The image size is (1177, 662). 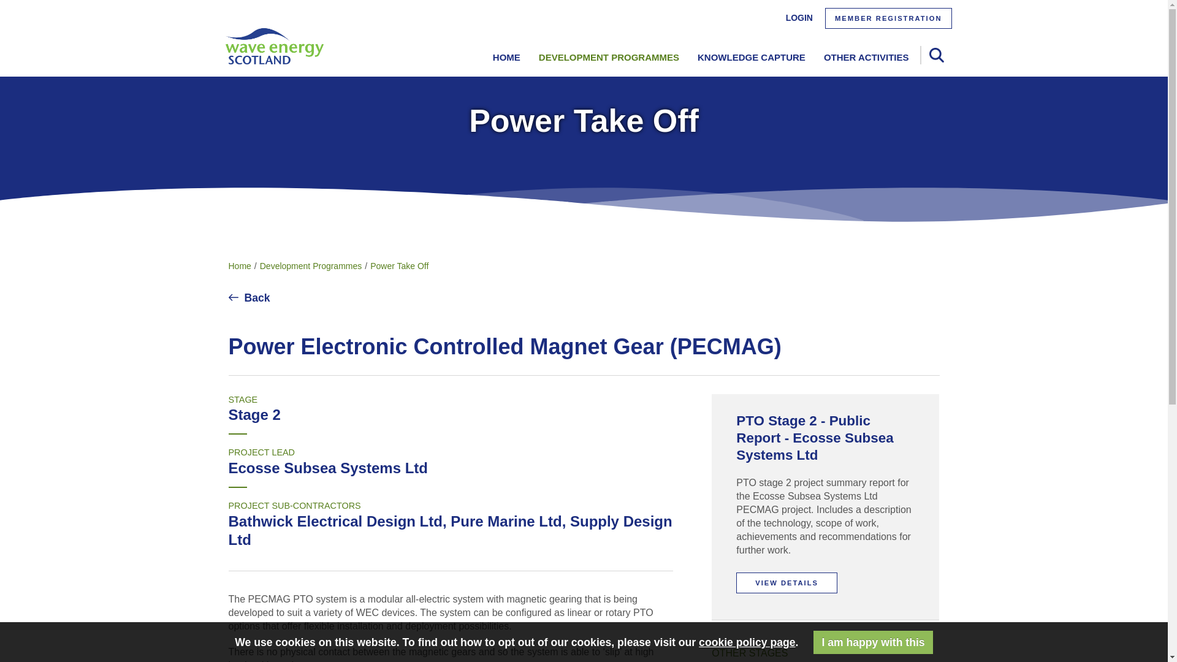 I want to click on KNOWLEDGE CAPTURE, so click(x=742, y=58).